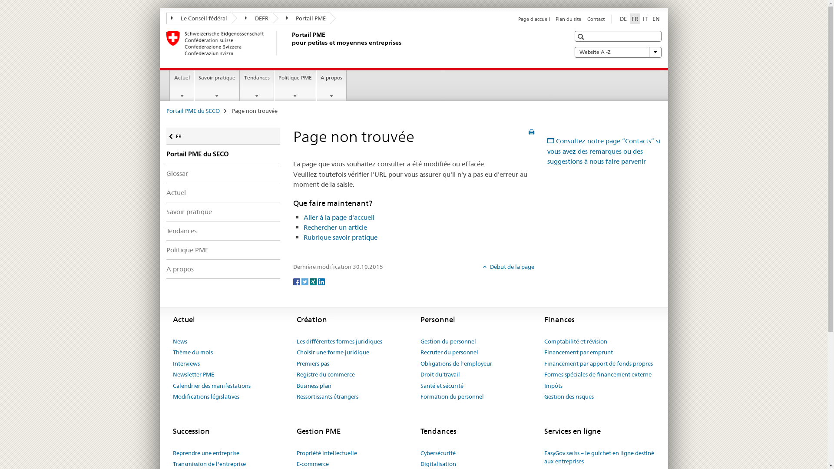 The image size is (834, 469). Describe the element at coordinates (223, 250) in the screenshot. I see `Politique PME` at that location.